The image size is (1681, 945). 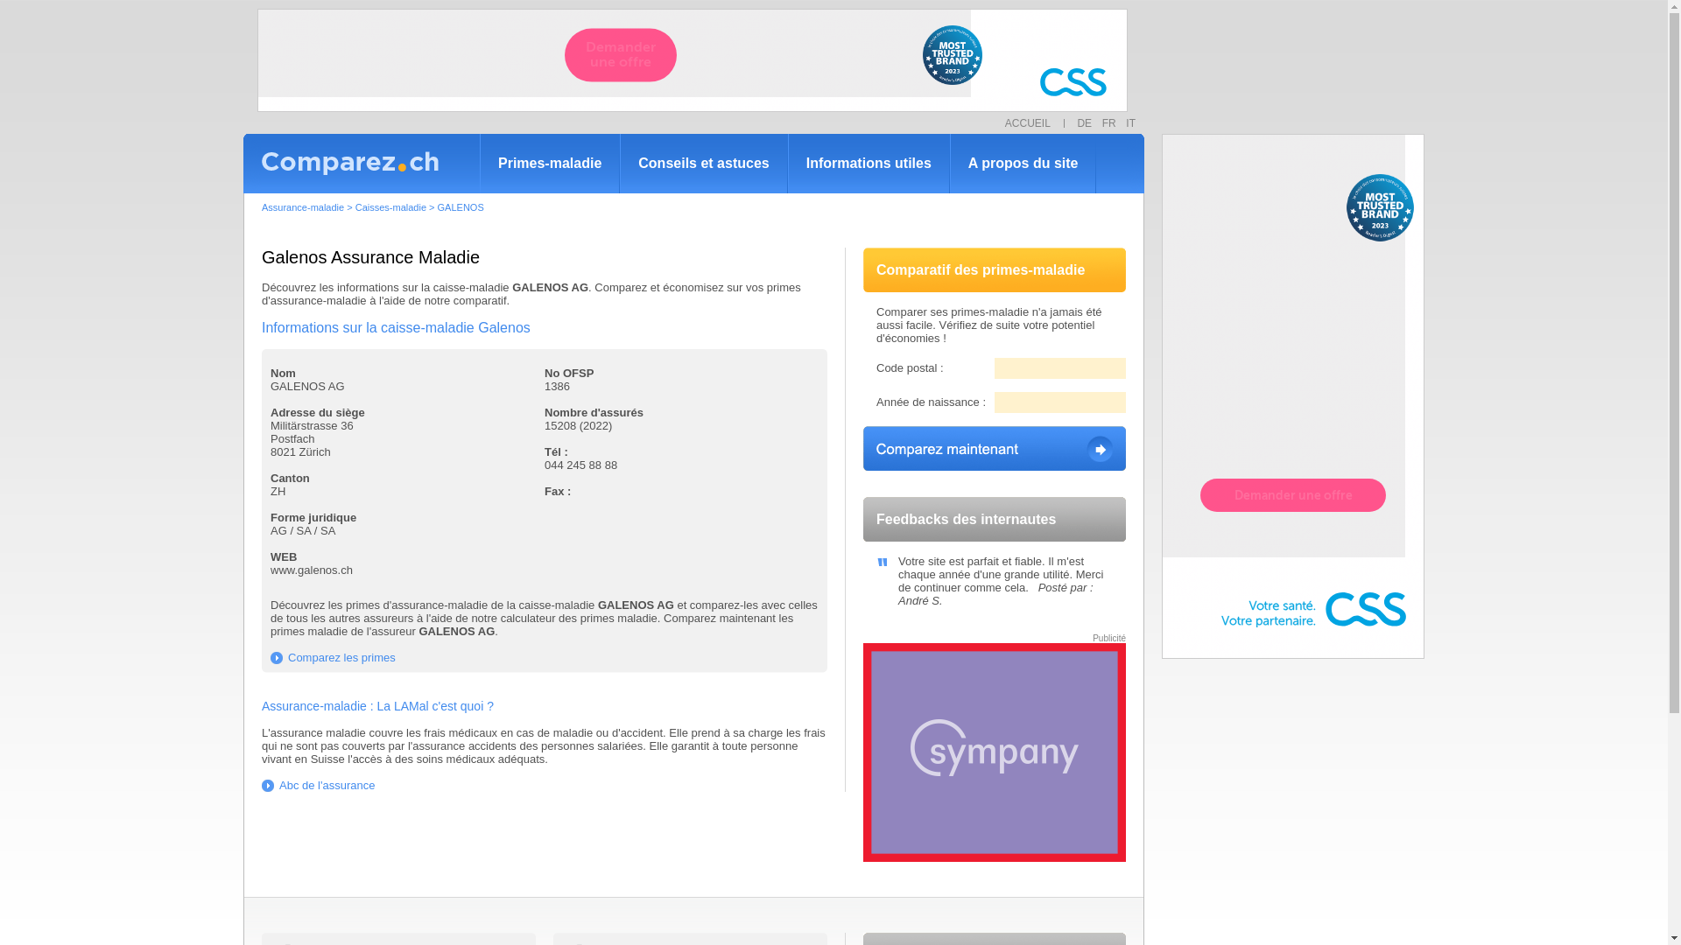 I want to click on Informations utiles, so click(x=869, y=163).